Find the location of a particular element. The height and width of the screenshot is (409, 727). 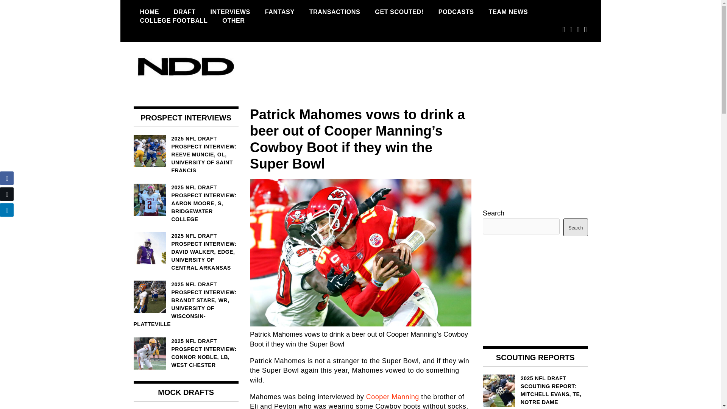

TRANSACTIONS is located at coordinates (335, 12).